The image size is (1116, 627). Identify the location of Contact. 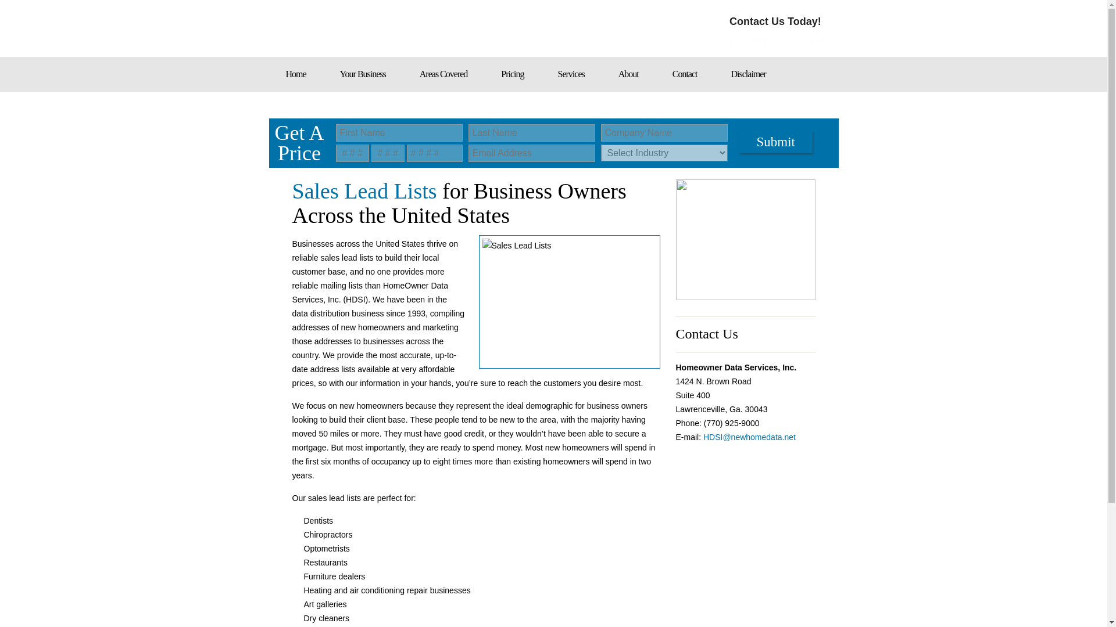
(685, 74).